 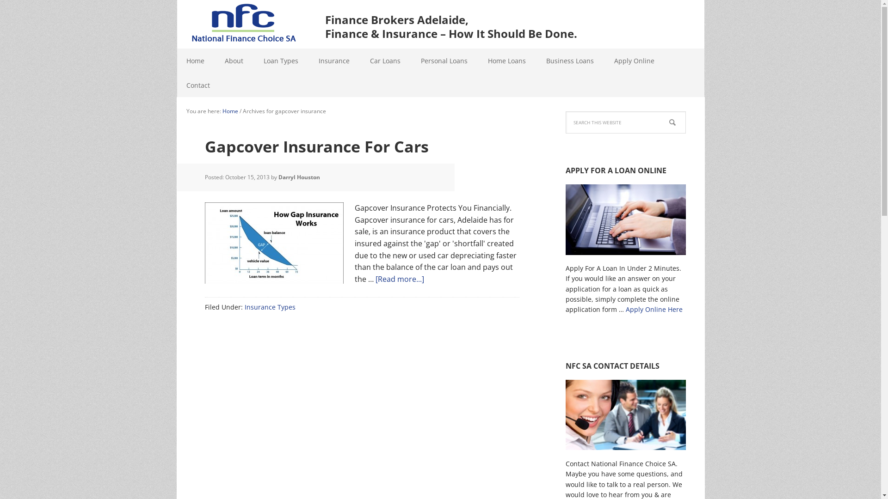 I want to click on Contact NFC SA, so click(x=625, y=453).